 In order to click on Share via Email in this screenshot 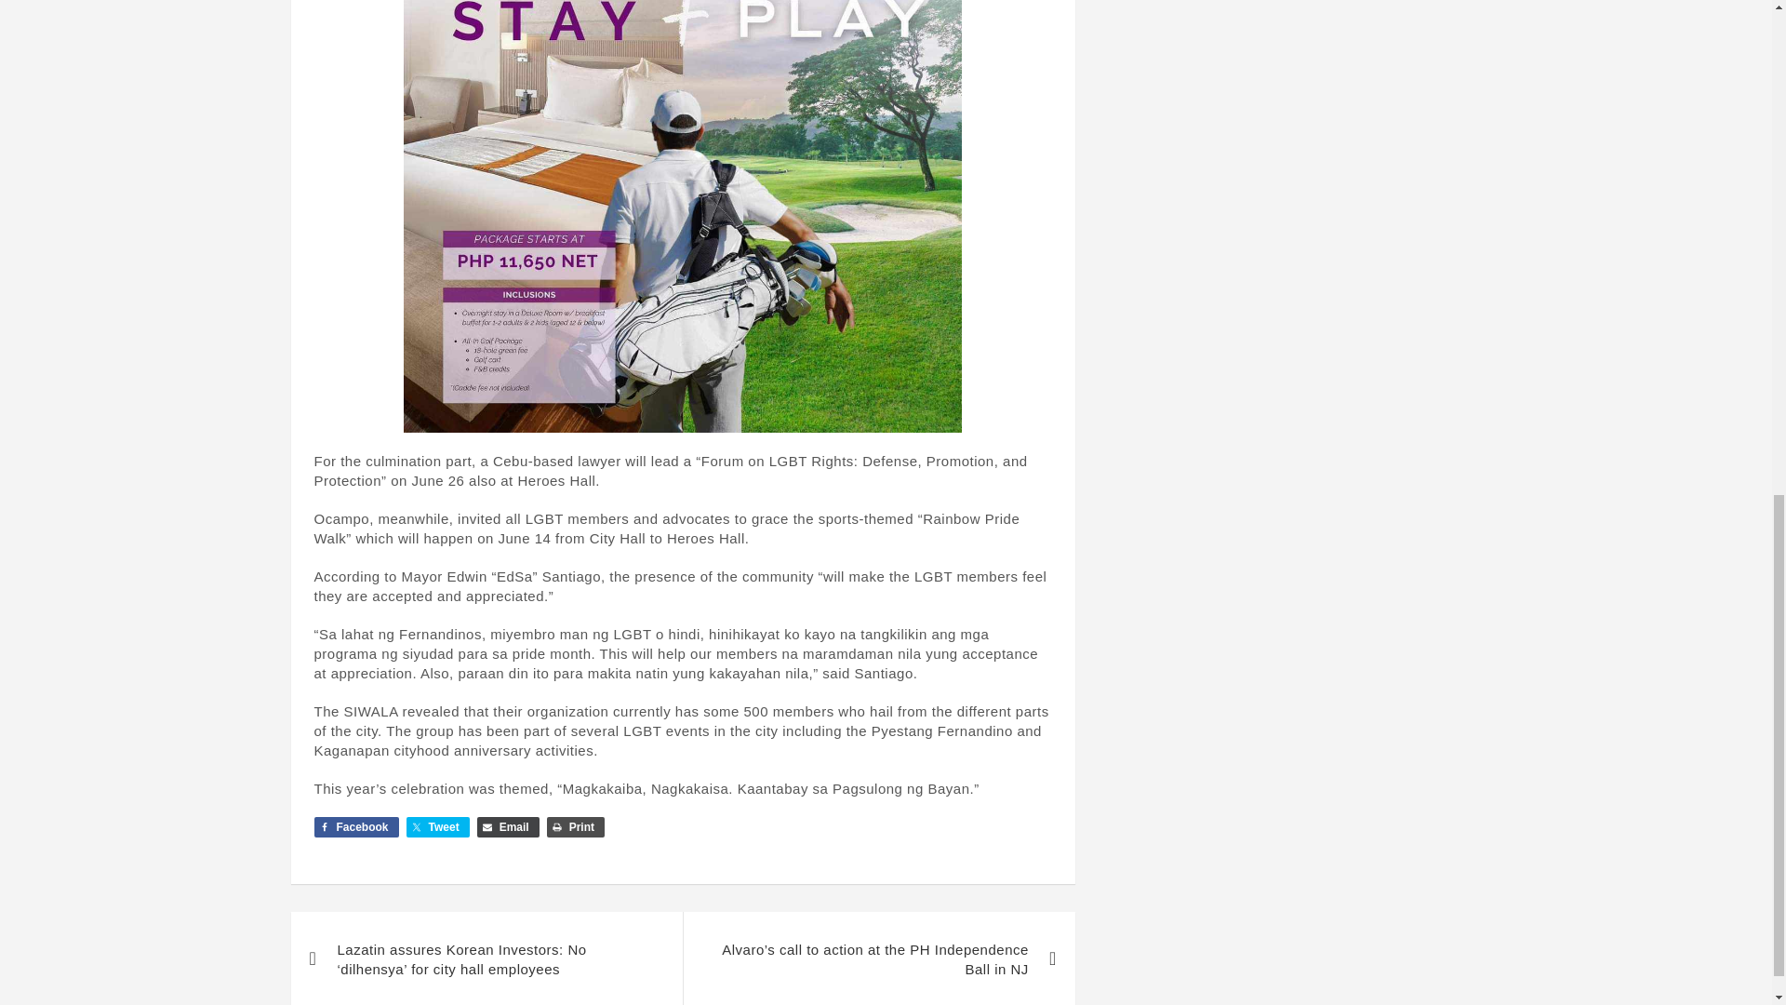, I will do `click(508, 826)`.